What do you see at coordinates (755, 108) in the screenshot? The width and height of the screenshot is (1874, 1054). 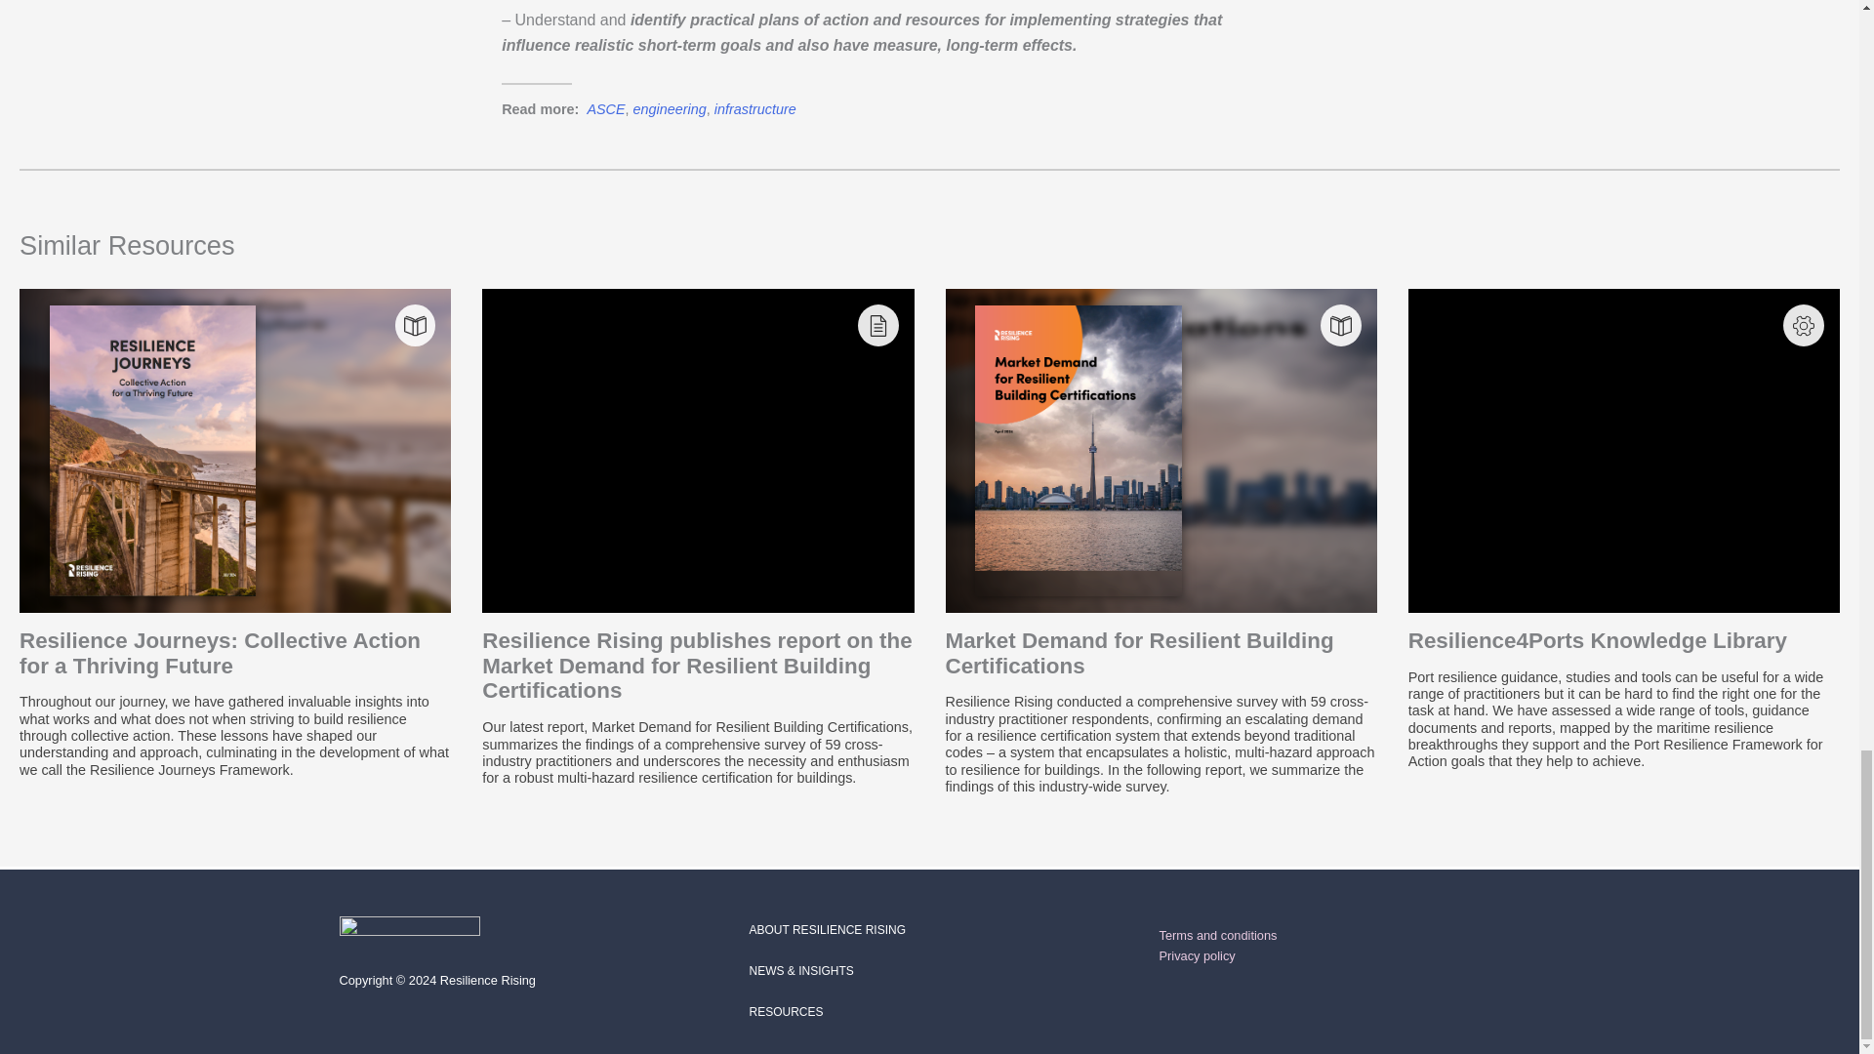 I see `infrastructure` at bounding box center [755, 108].